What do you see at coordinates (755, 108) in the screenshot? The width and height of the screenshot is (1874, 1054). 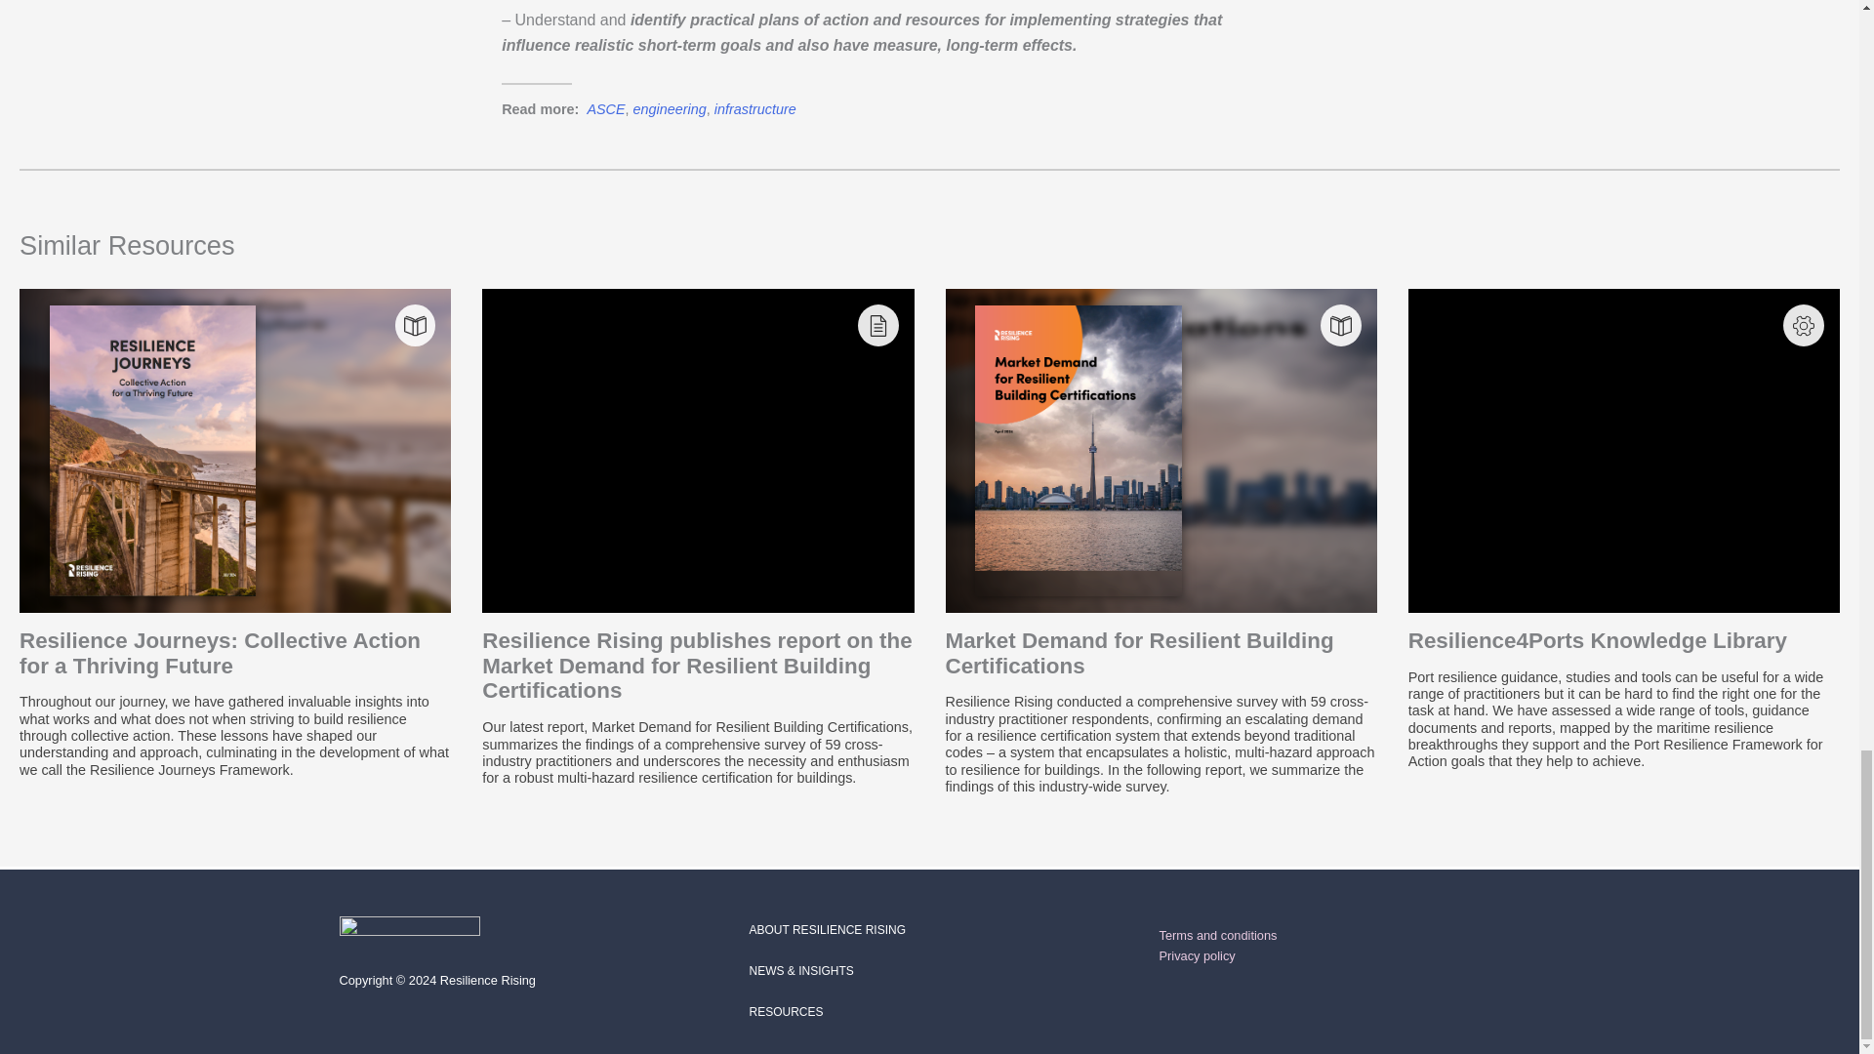 I see `infrastructure` at bounding box center [755, 108].